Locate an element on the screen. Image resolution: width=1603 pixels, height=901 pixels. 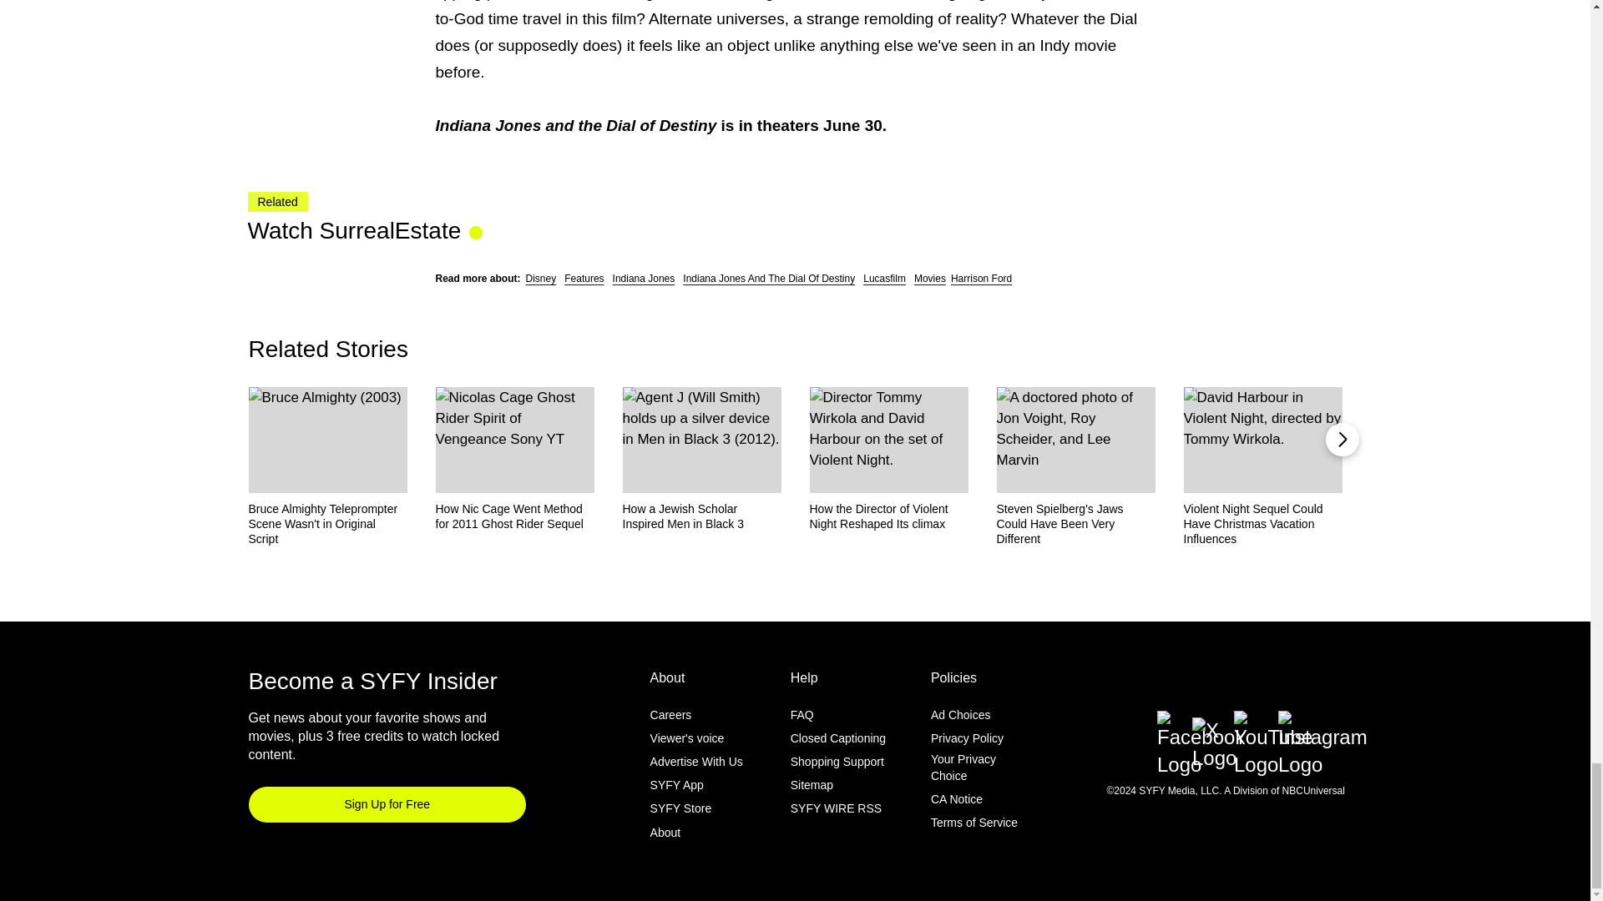
Movies is located at coordinates (929, 279).